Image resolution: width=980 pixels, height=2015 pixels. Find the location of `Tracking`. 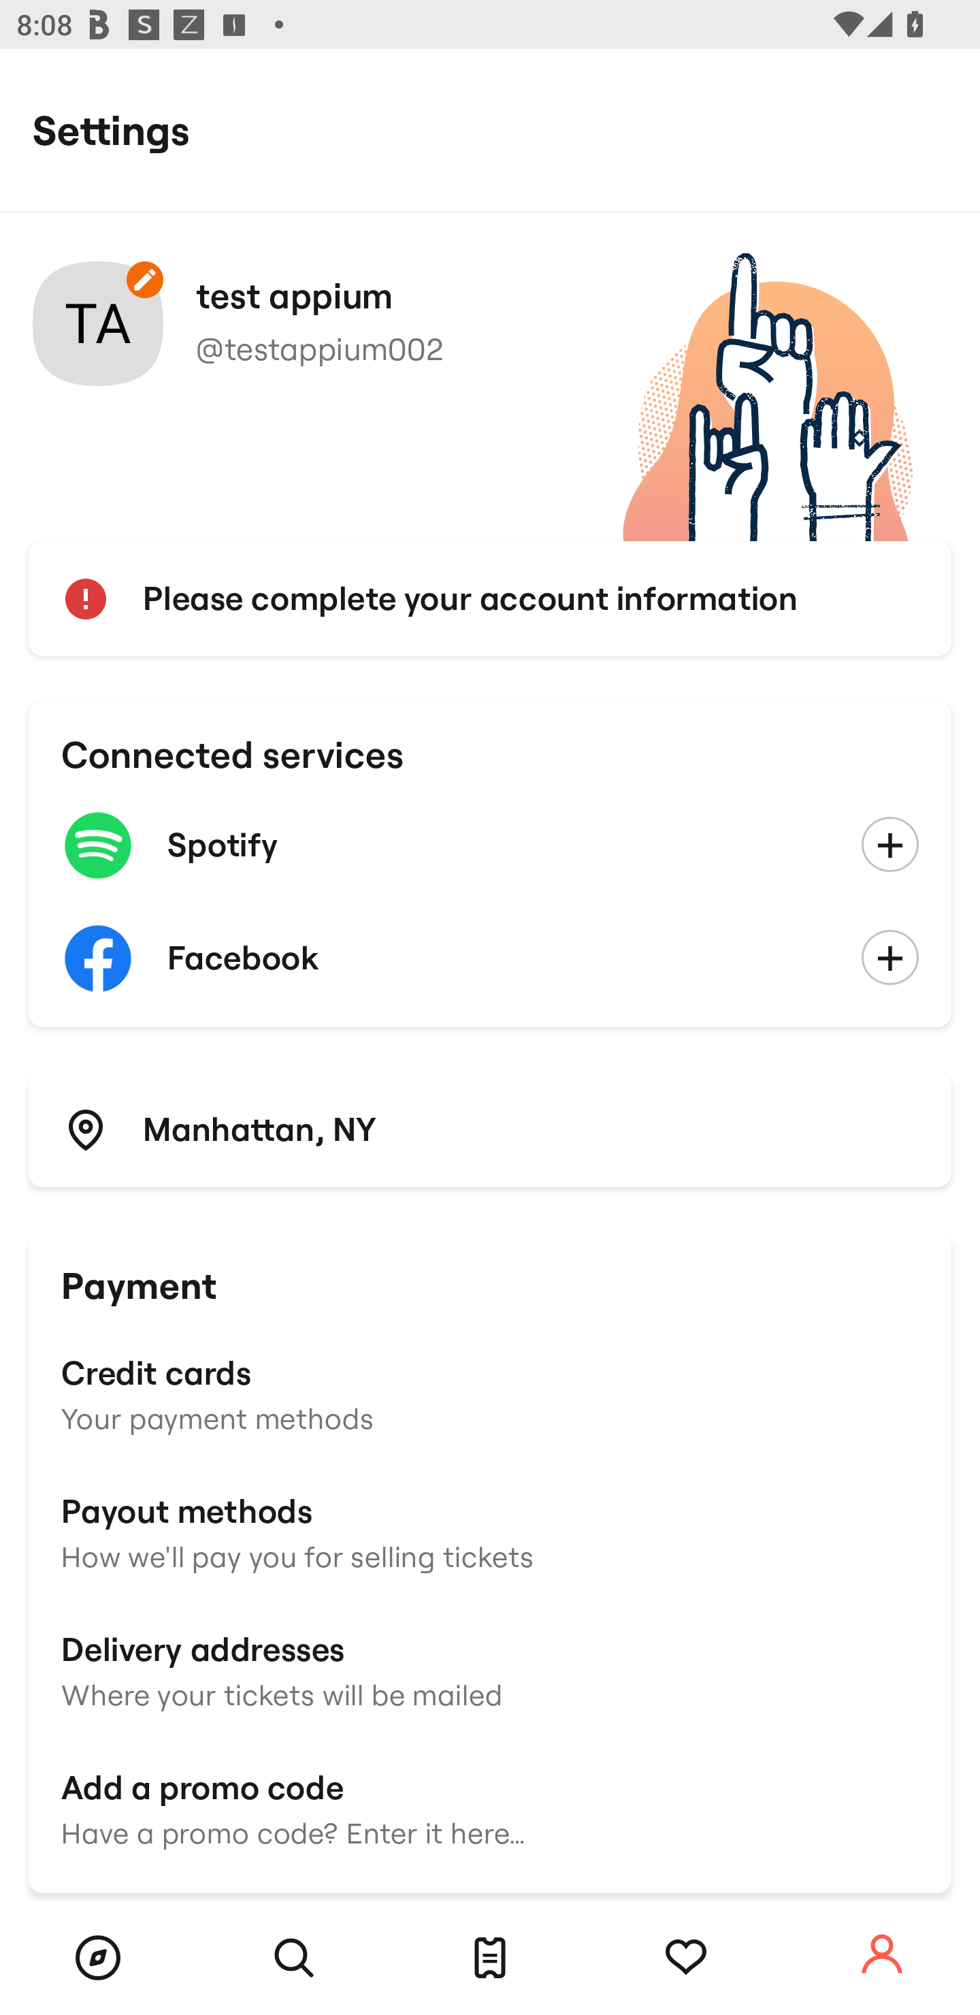

Tracking is located at coordinates (686, 1958).